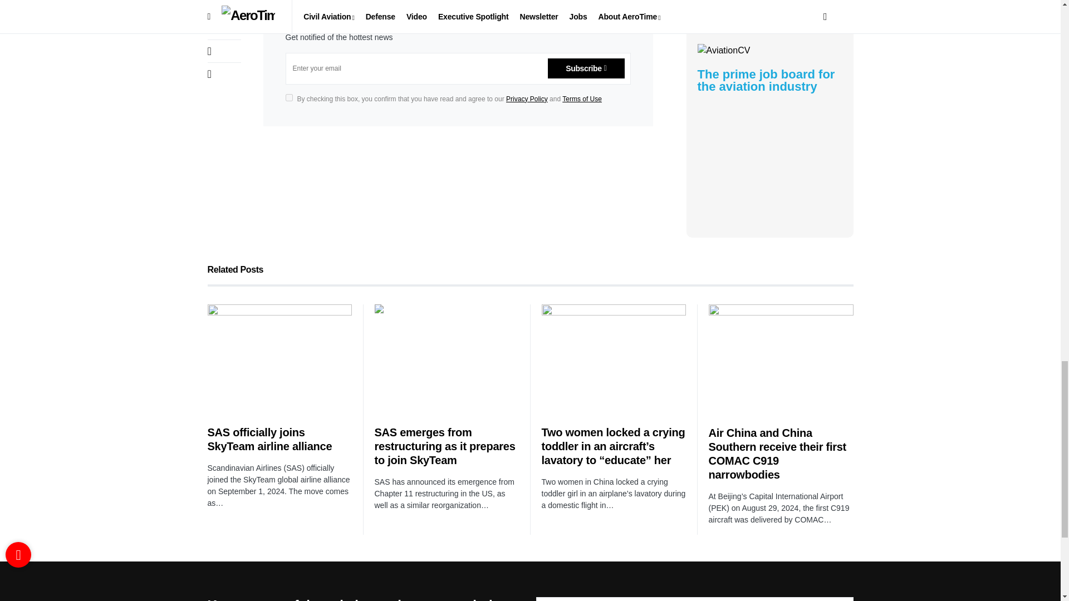  What do you see at coordinates (288, 97) in the screenshot?
I see `on` at bounding box center [288, 97].